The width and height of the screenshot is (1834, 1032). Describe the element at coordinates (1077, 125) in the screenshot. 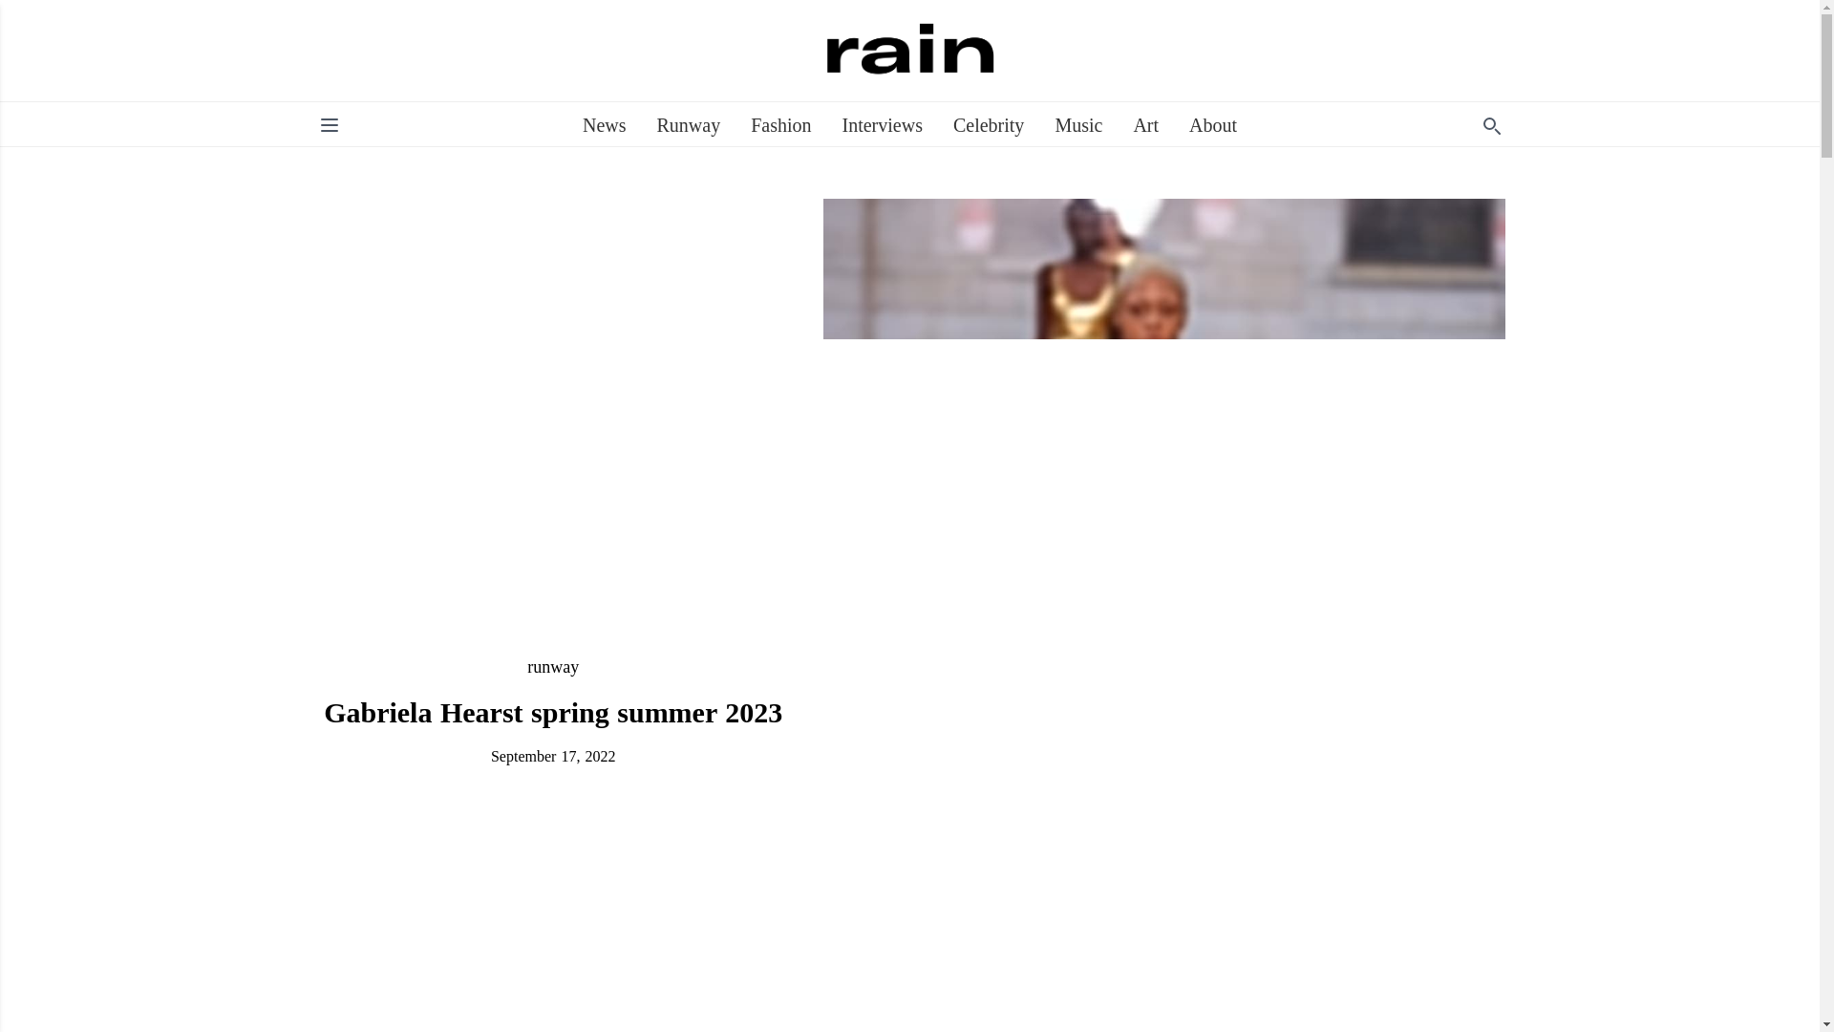

I see `Music` at that location.